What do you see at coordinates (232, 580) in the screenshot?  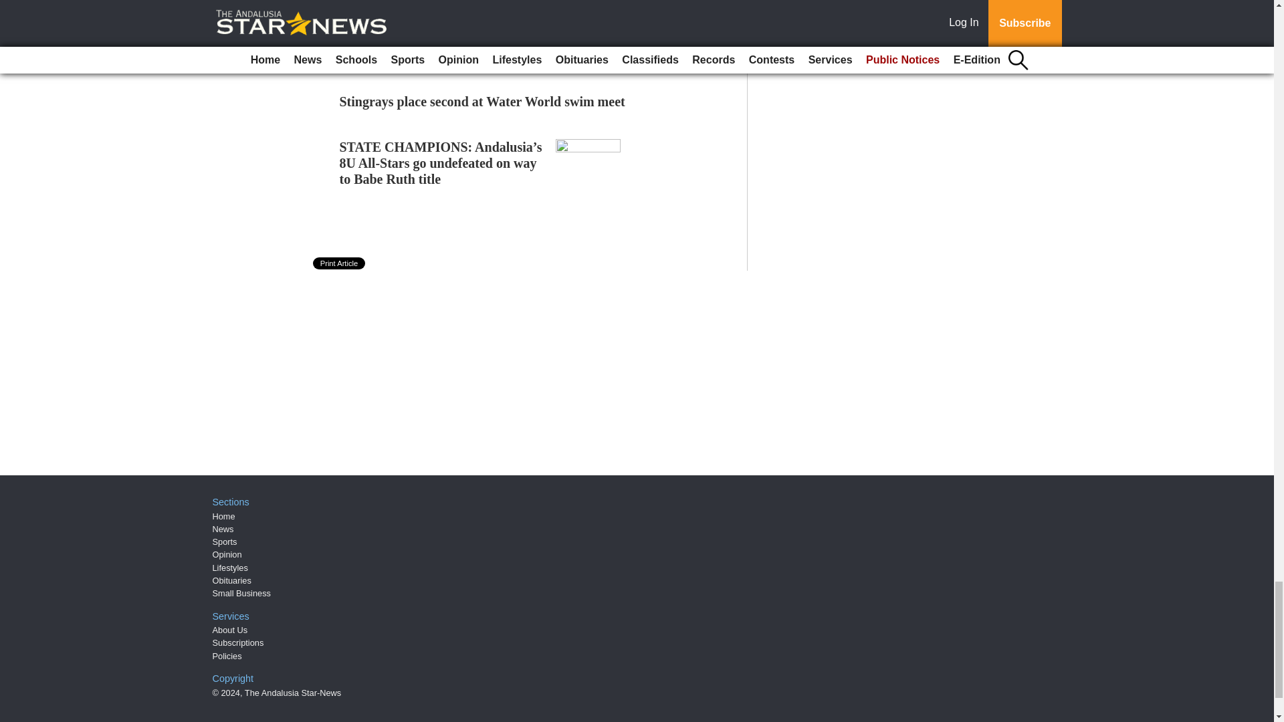 I see `Obituaries` at bounding box center [232, 580].